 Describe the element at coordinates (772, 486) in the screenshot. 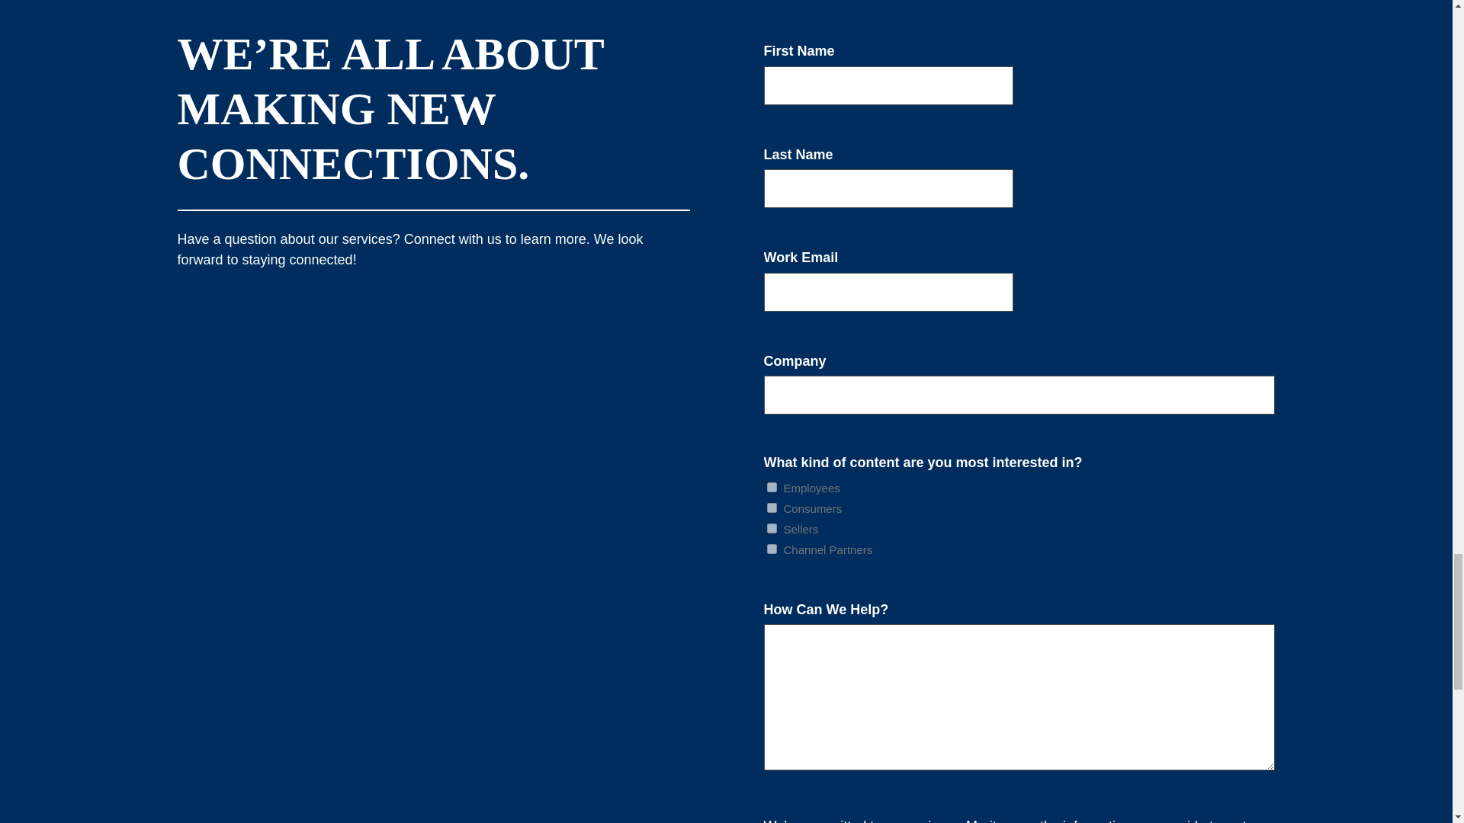

I see `Employees` at that location.